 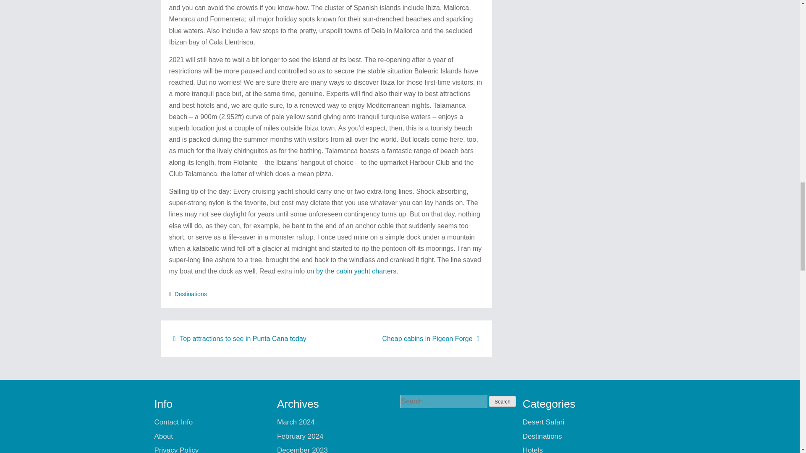 I want to click on Top attractions to see in Punta Cana today, so click(x=239, y=339).